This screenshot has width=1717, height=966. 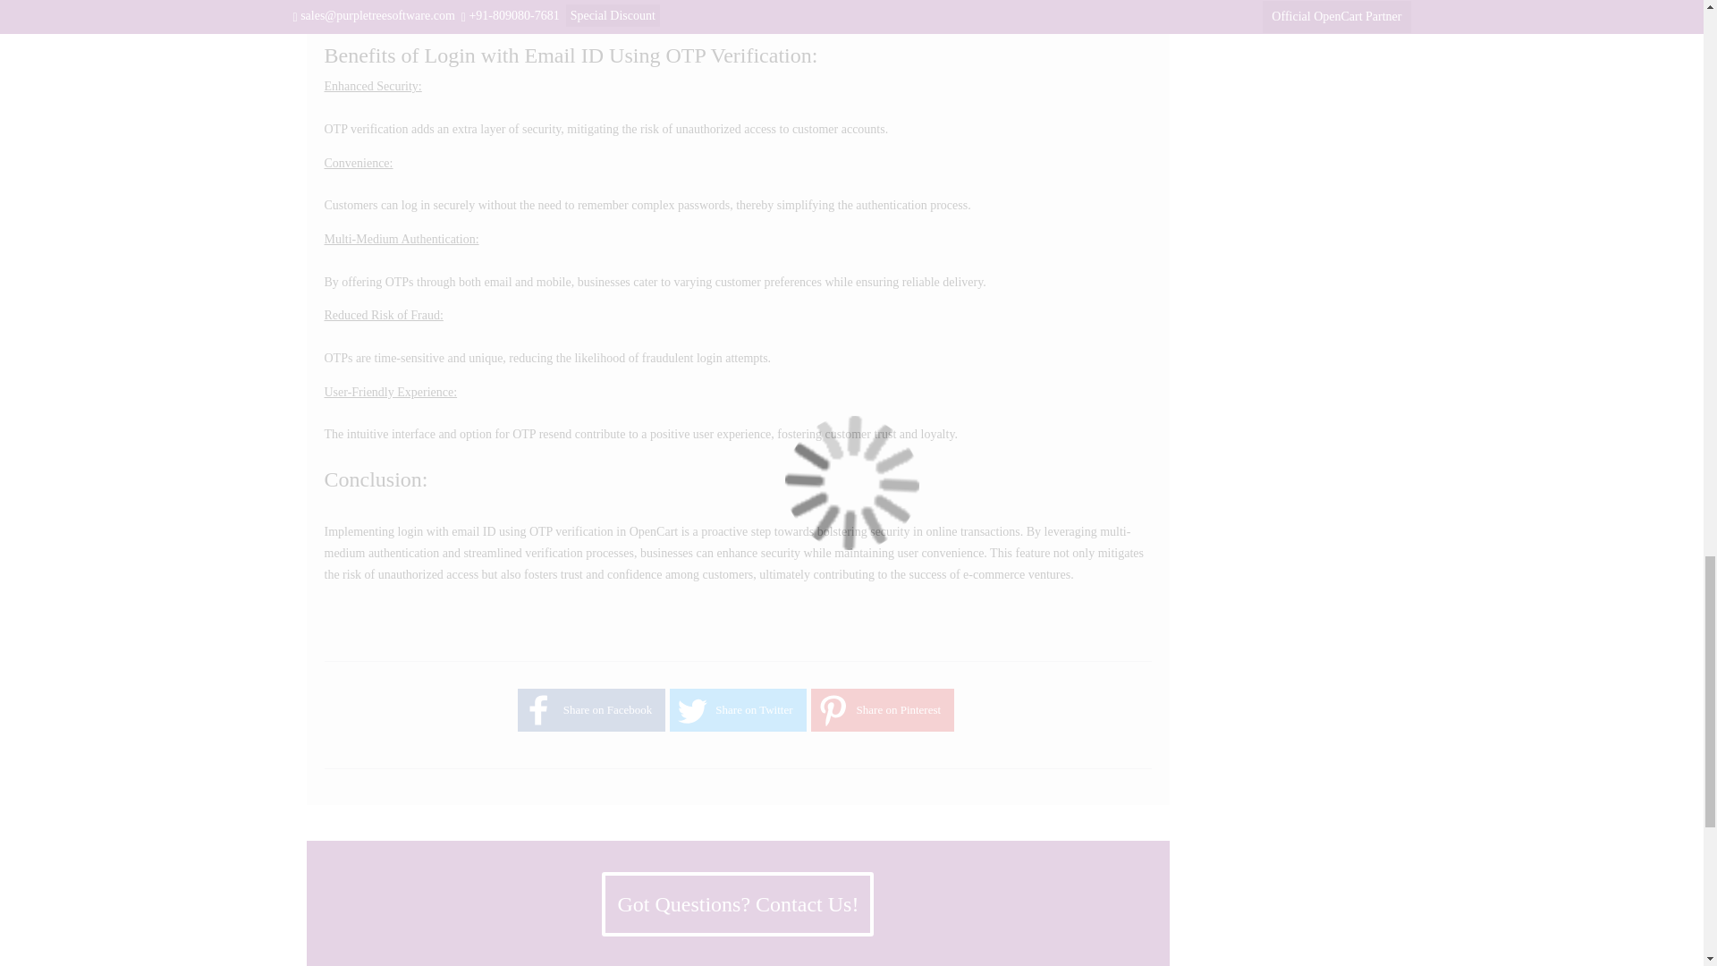 What do you see at coordinates (832, 710) in the screenshot?
I see `Share on Pinterest` at bounding box center [832, 710].